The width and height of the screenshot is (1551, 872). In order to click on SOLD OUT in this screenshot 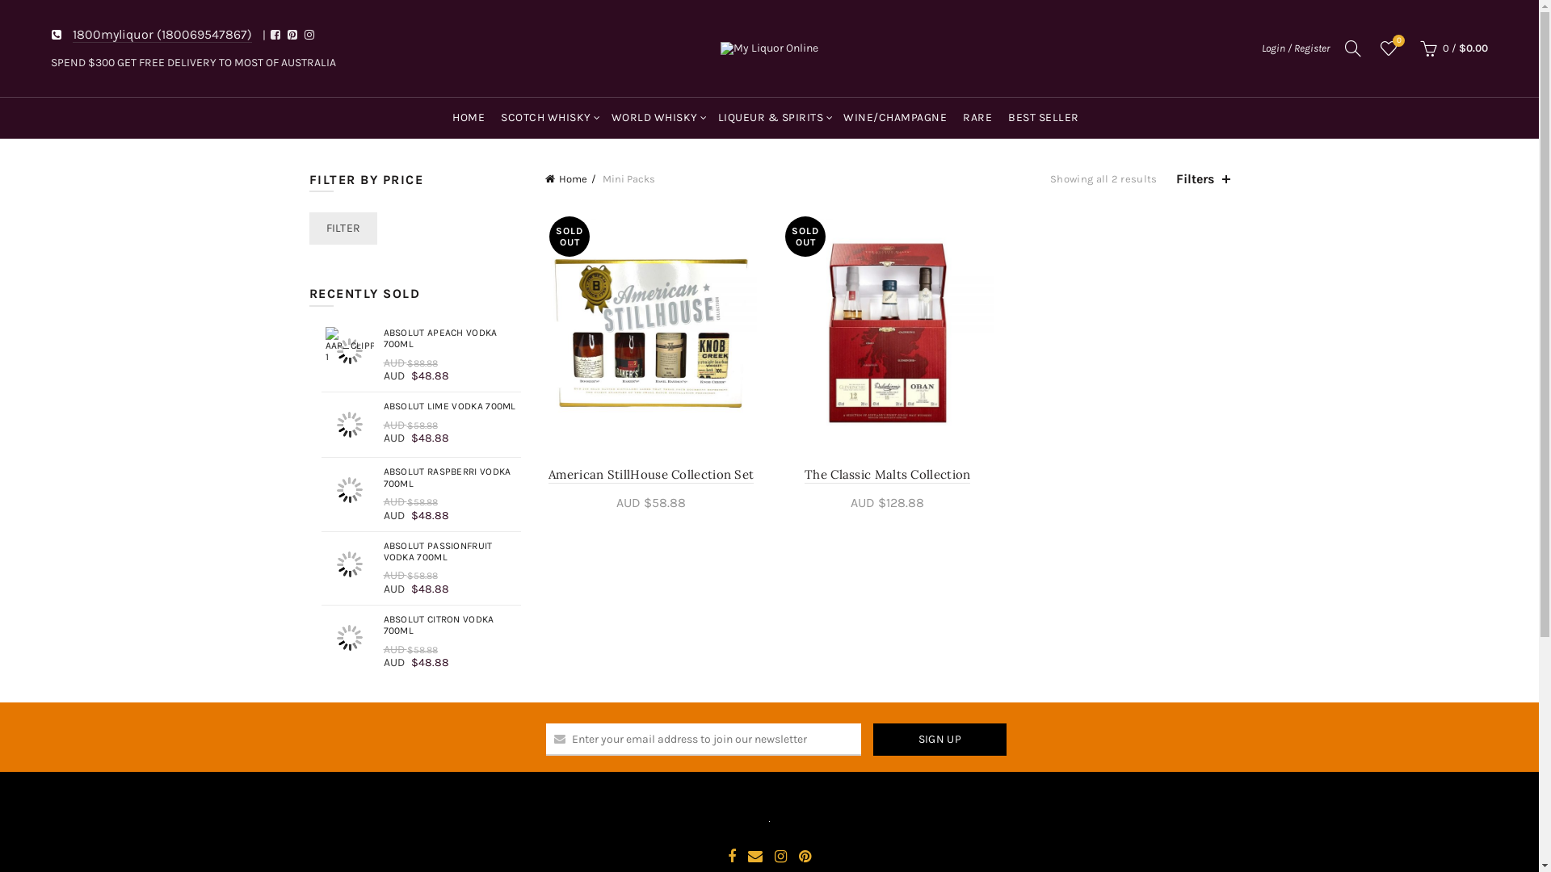, I will do `click(651, 333)`.